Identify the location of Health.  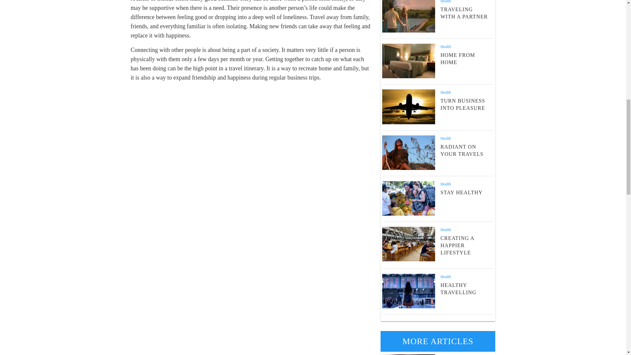
(446, 138).